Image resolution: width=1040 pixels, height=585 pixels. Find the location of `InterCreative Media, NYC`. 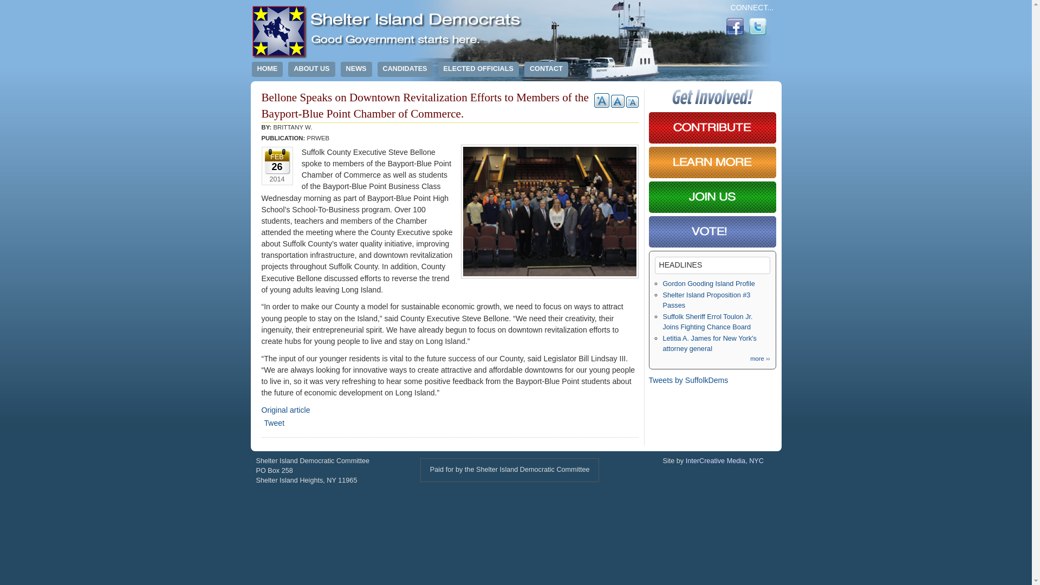

InterCreative Media, NYC is located at coordinates (724, 460).